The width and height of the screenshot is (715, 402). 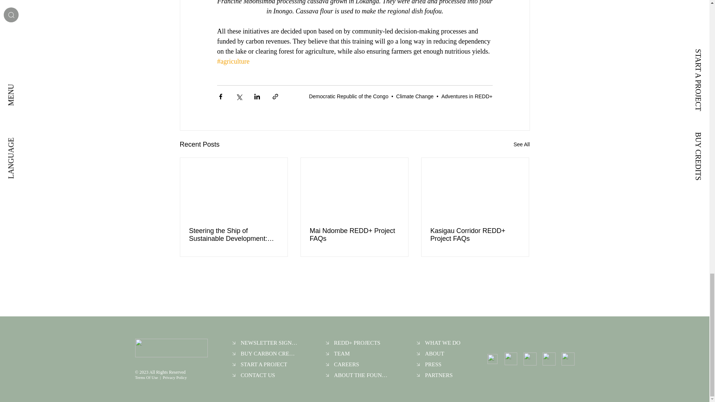 What do you see at coordinates (266, 375) in the screenshot?
I see `CONTACT US` at bounding box center [266, 375].